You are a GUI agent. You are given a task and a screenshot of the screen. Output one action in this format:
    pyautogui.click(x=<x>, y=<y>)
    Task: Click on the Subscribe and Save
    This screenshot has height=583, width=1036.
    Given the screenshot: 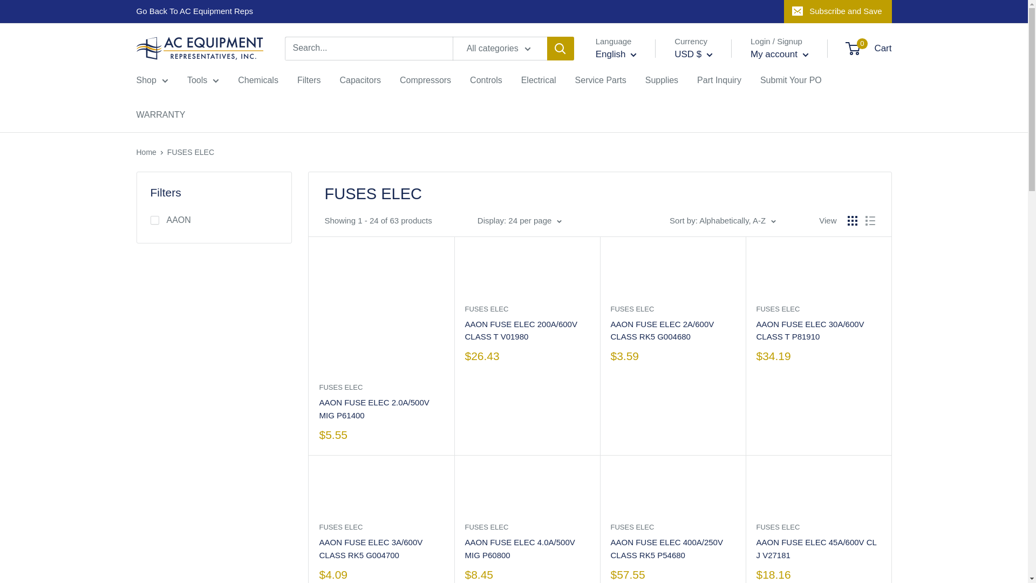 What is the action you would take?
    pyautogui.click(x=837, y=11)
    